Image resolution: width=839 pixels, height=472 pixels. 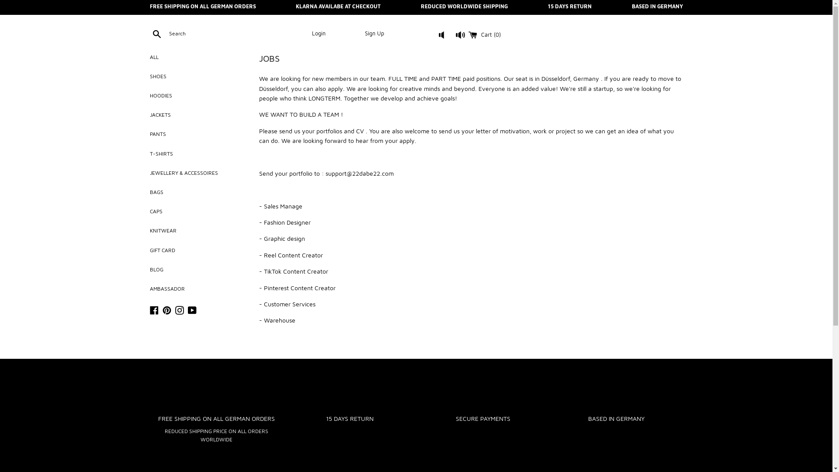 I want to click on Facebook, so click(x=154, y=309).